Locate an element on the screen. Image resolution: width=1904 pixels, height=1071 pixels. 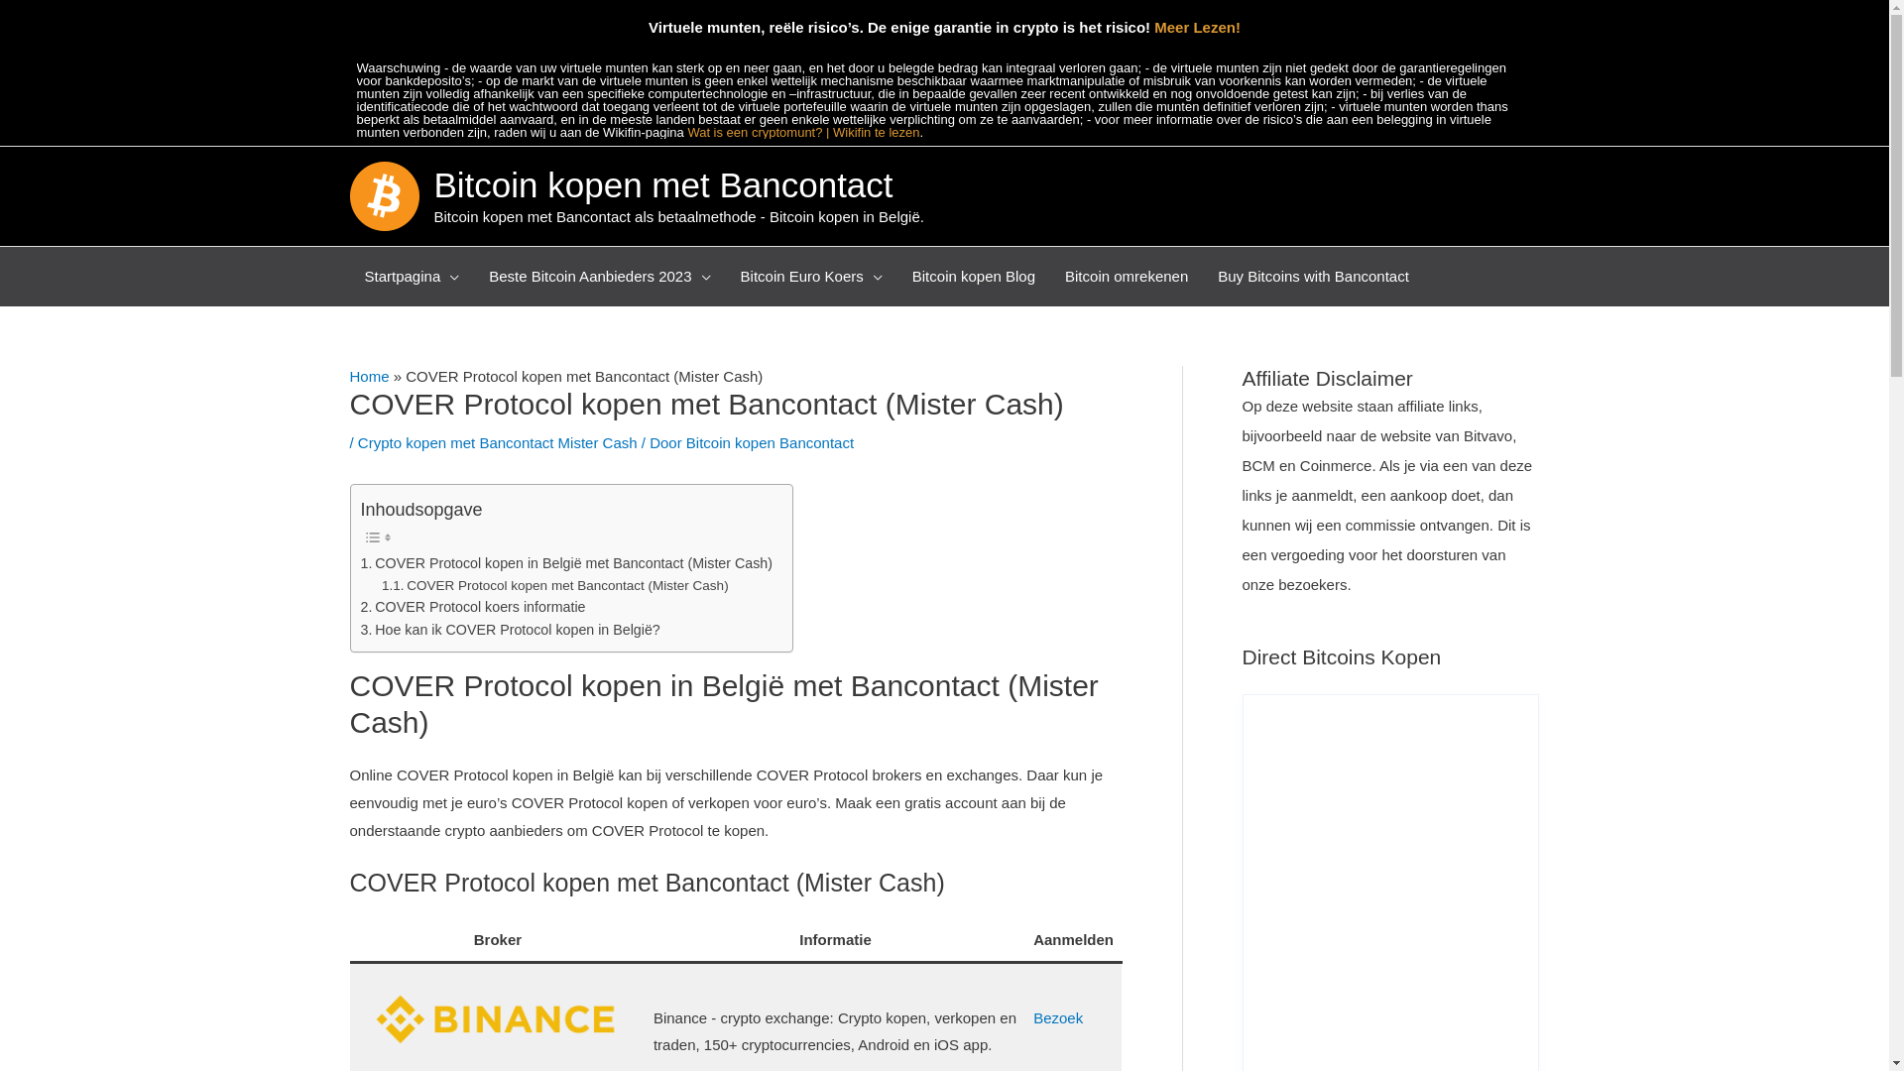
Bitcoin kopen met Bancontact is located at coordinates (664, 184).